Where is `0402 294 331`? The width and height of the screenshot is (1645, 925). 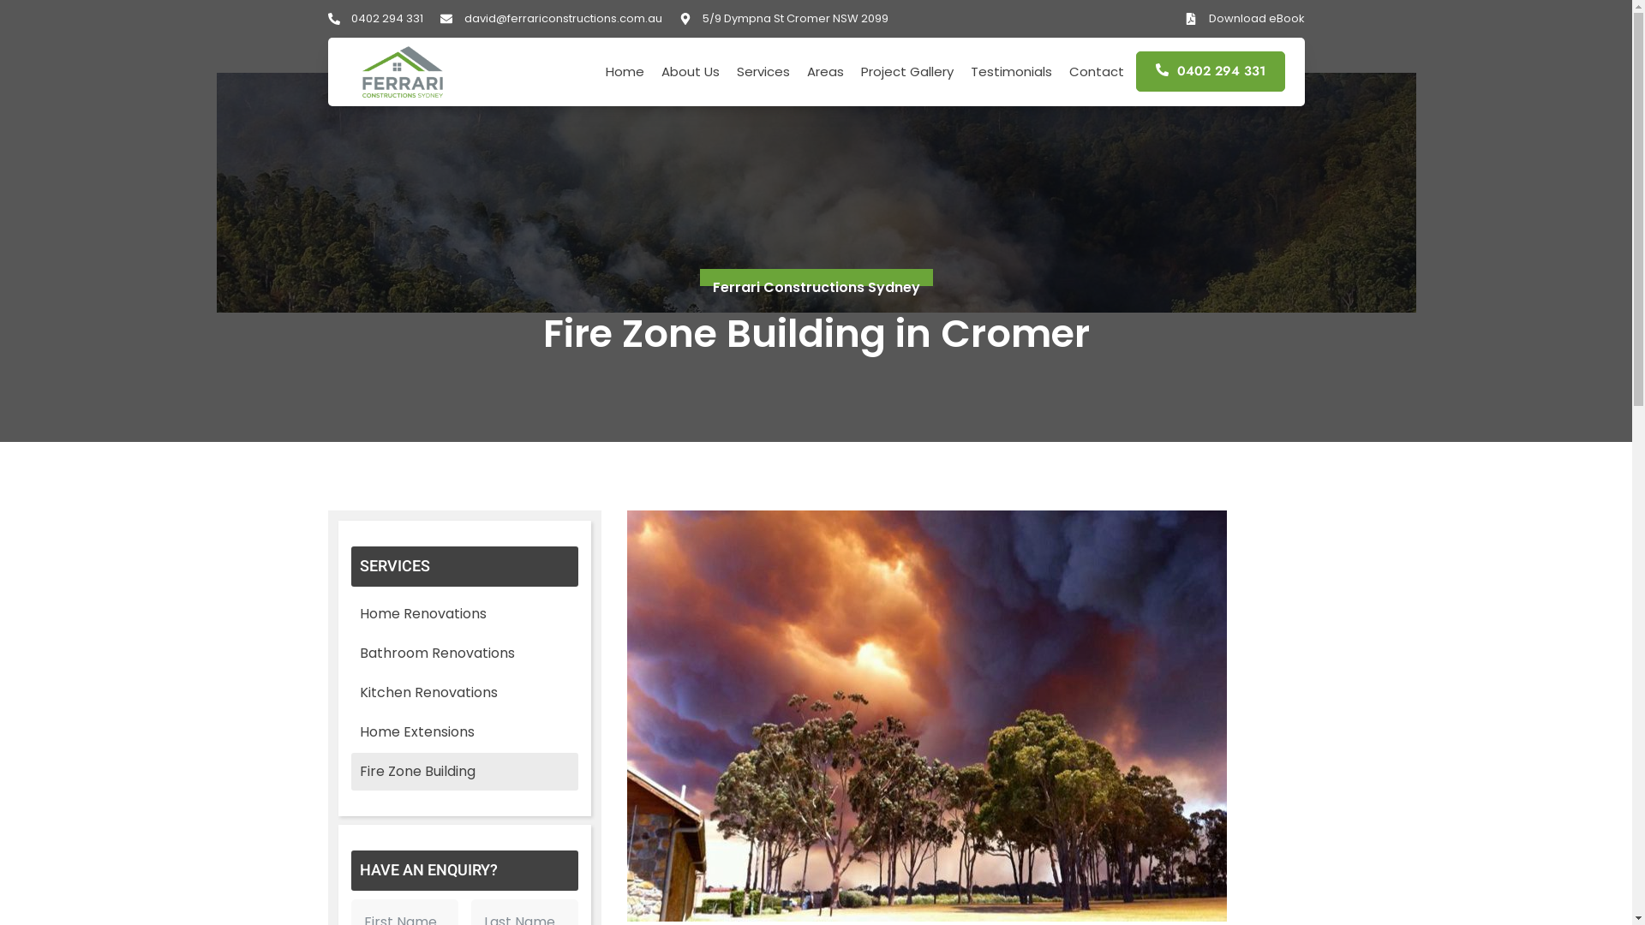 0402 294 331 is located at coordinates (375, 19).